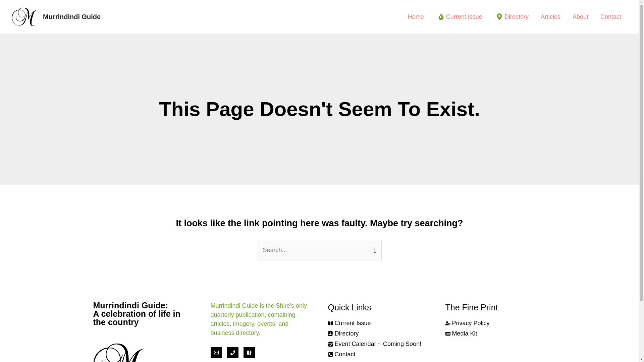  What do you see at coordinates (72, 17) in the screenshot?
I see `Murrindindi Guide` at bounding box center [72, 17].